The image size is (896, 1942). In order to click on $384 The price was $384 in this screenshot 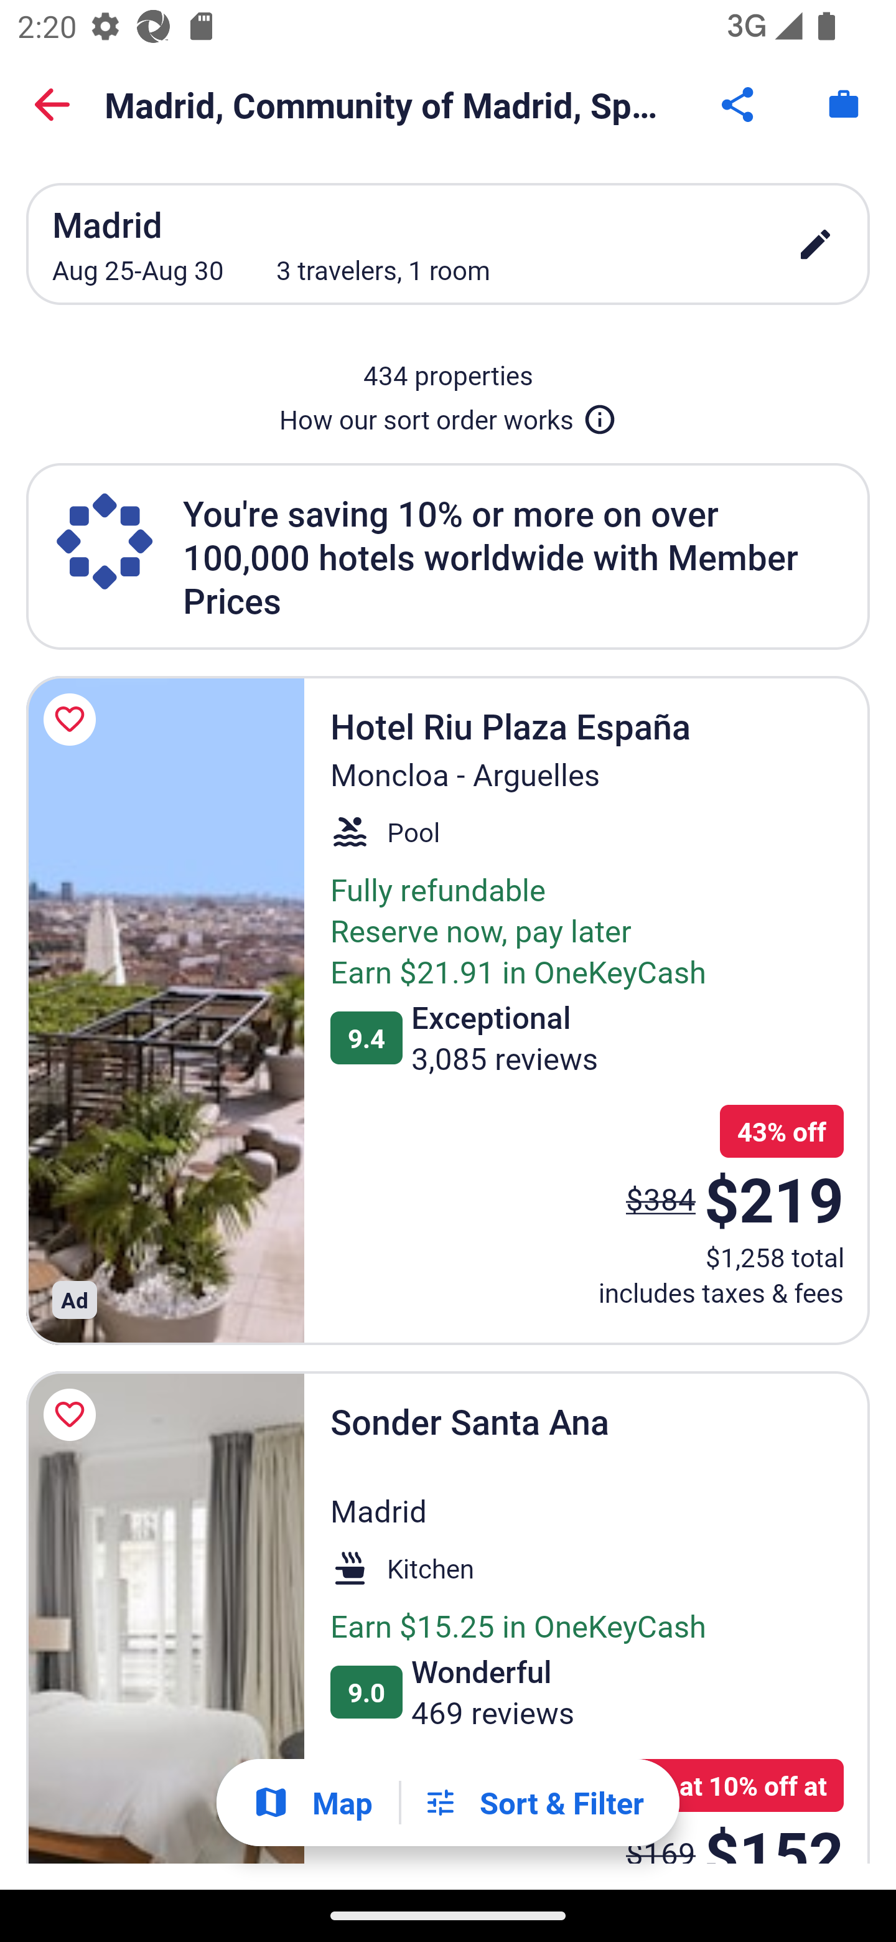, I will do `click(661, 1198)`.